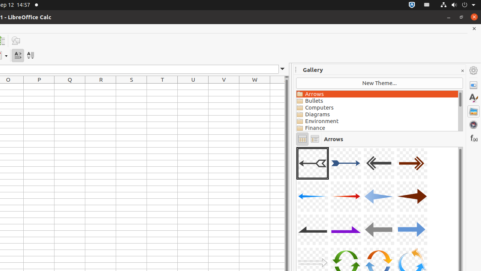 The image size is (481, 271). I want to click on A05-Arrow-Blue-Left, so click(313, 196).